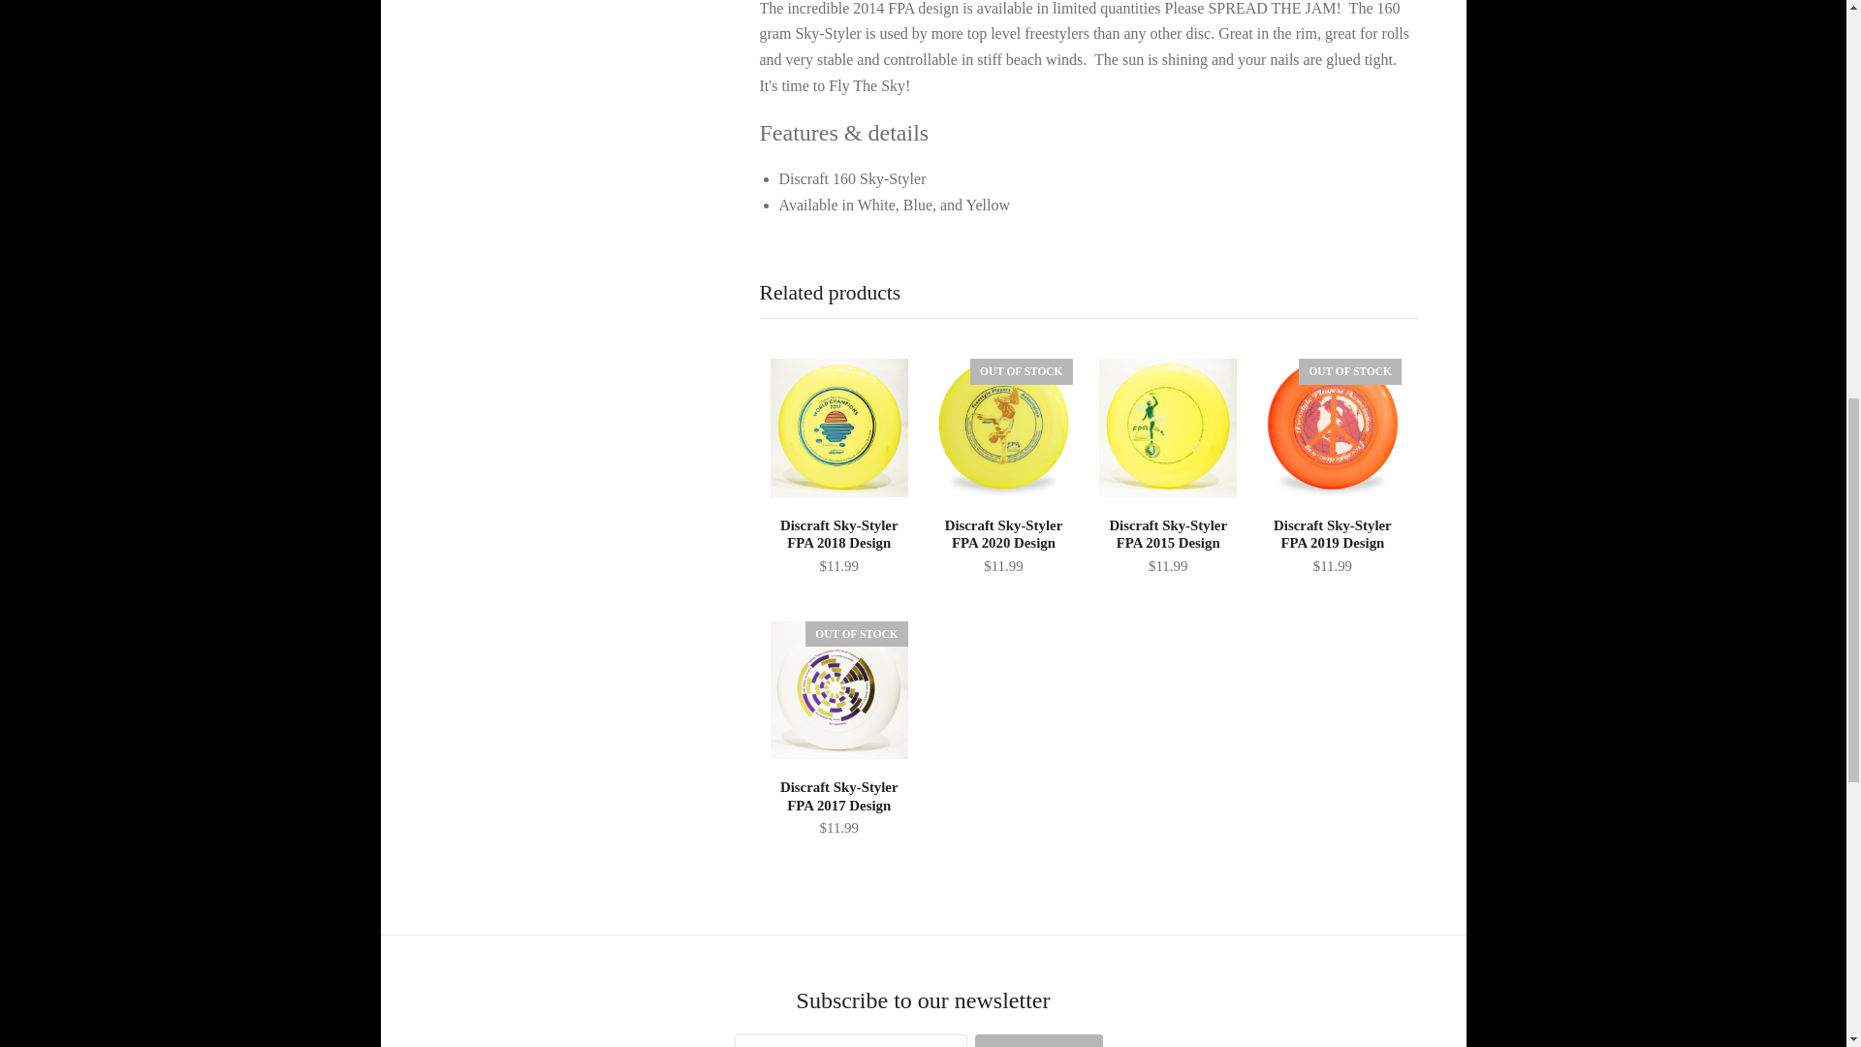 The width and height of the screenshot is (1861, 1047). Describe the element at coordinates (1167, 548) in the screenshot. I see `Discraft Sky-Styler FPA 2015 Design` at that location.